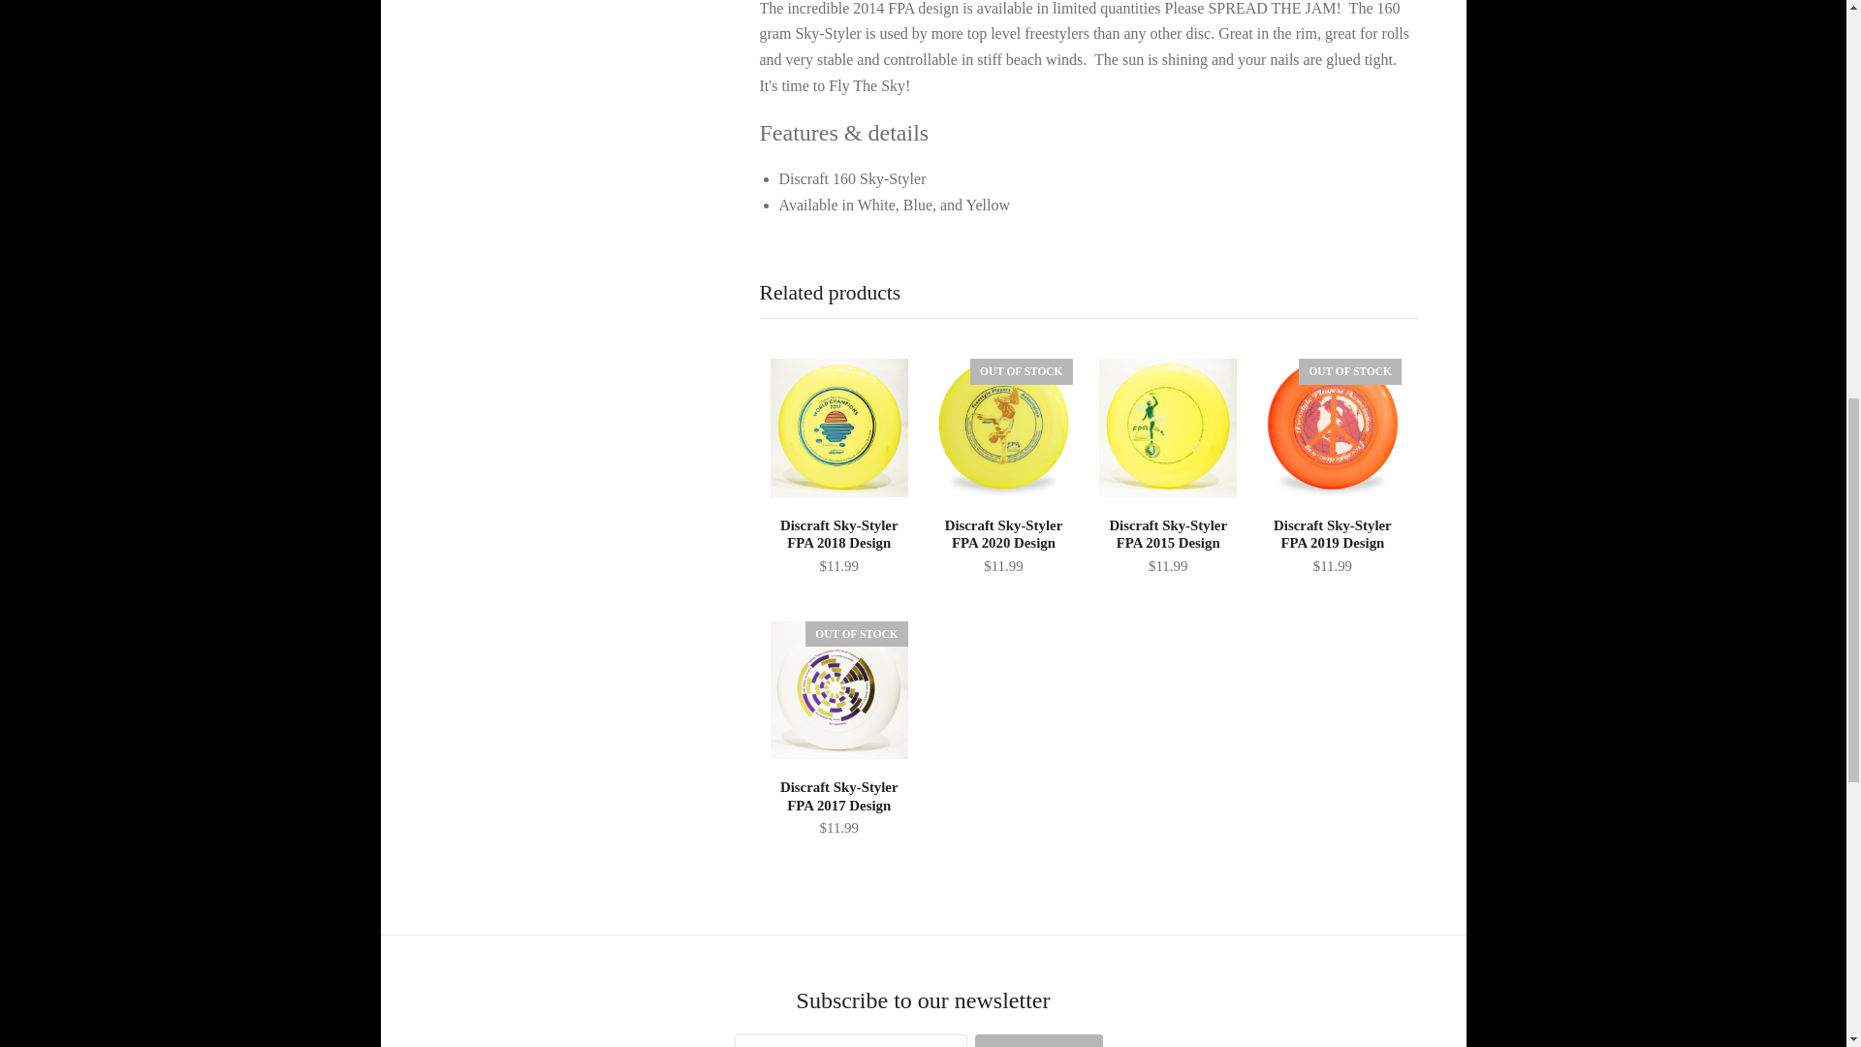 The width and height of the screenshot is (1861, 1047). Describe the element at coordinates (1167, 548) in the screenshot. I see `Discraft Sky-Styler FPA 2015 Design` at that location.